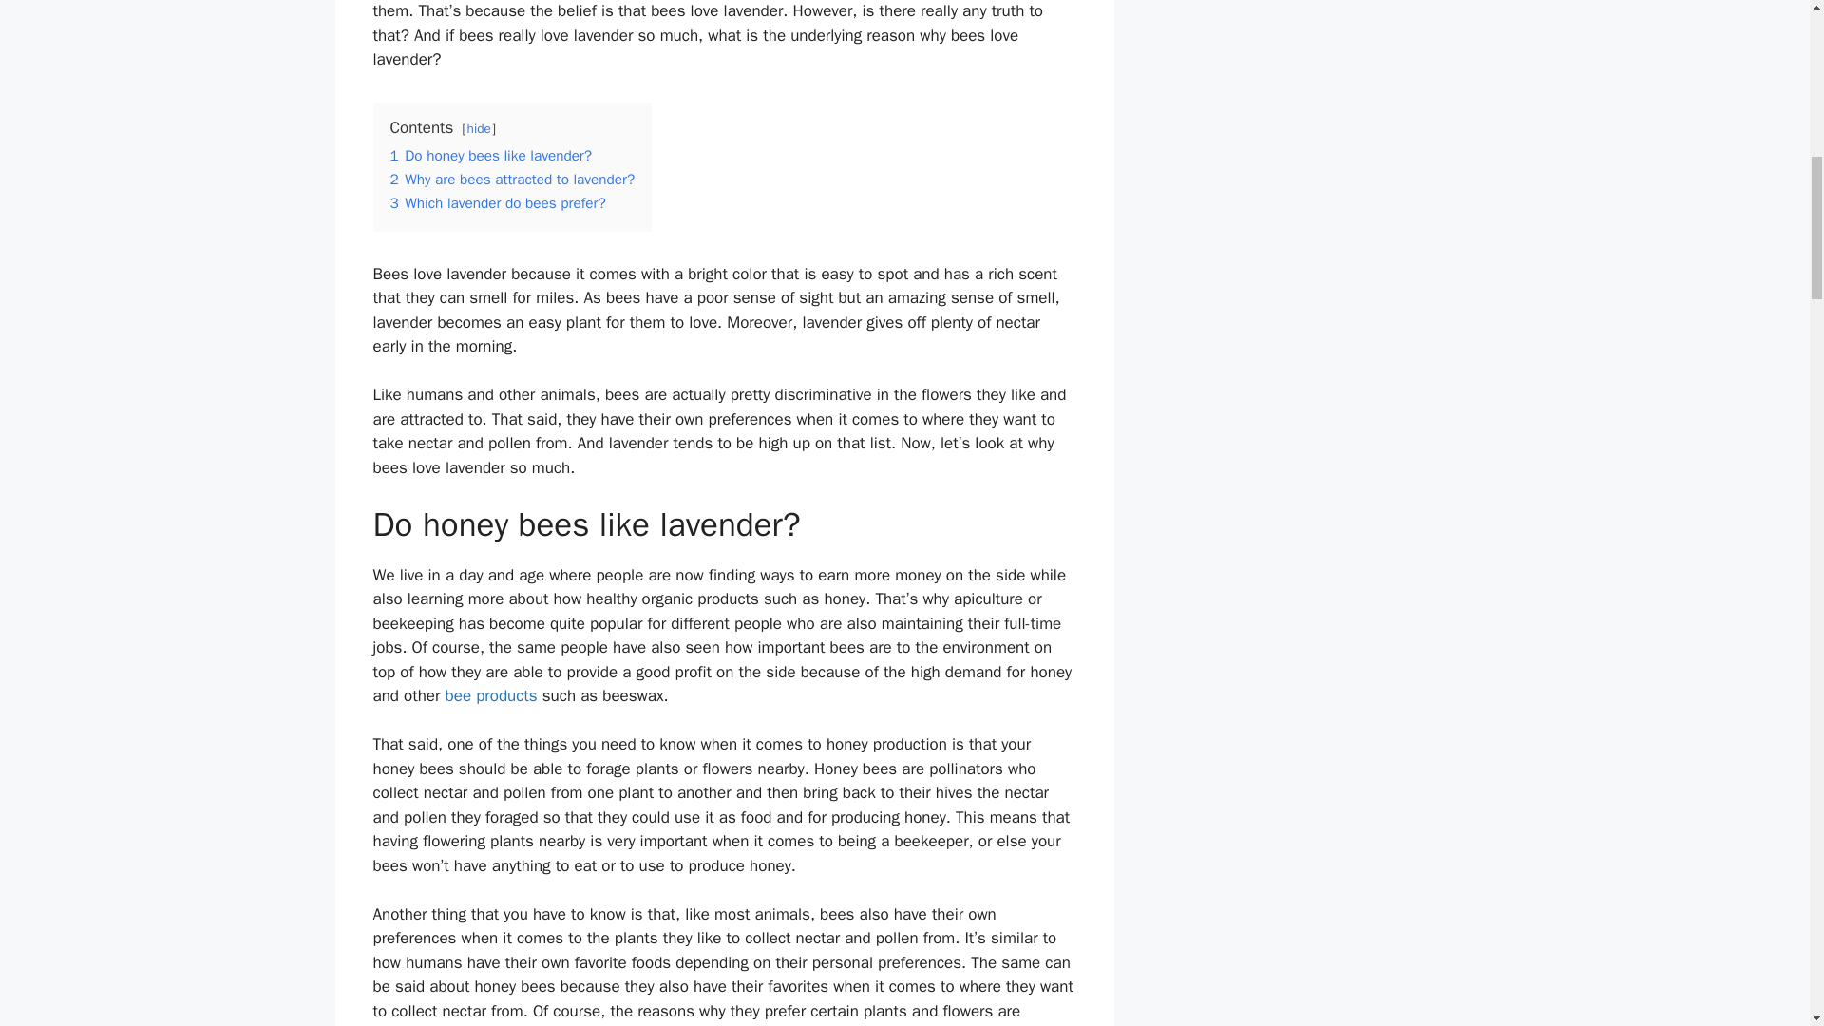  What do you see at coordinates (490, 156) in the screenshot?
I see `1 Do honey bees like lavender?` at bounding box center [490, 156].